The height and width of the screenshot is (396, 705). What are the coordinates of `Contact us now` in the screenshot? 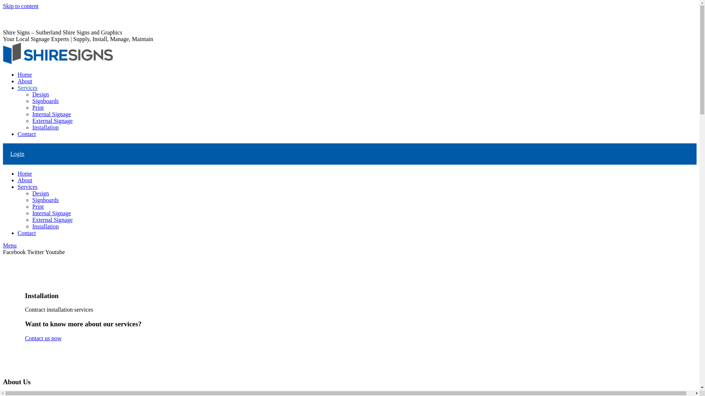 It's located at (43, 338).